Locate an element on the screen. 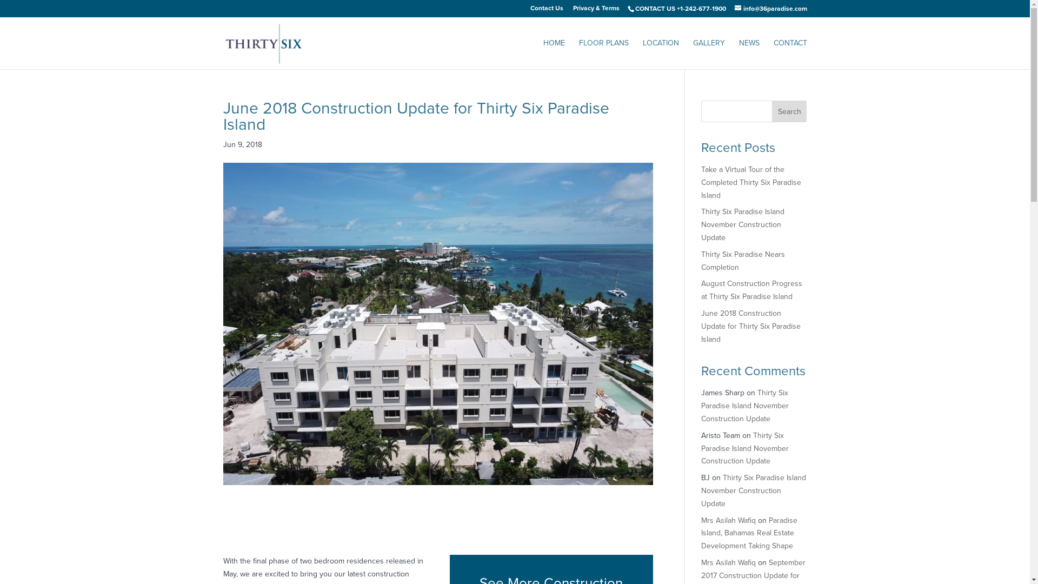 The width and height of the screenshot is (1038, 584). info@36paradise.com is located at coordinates (770, 9).